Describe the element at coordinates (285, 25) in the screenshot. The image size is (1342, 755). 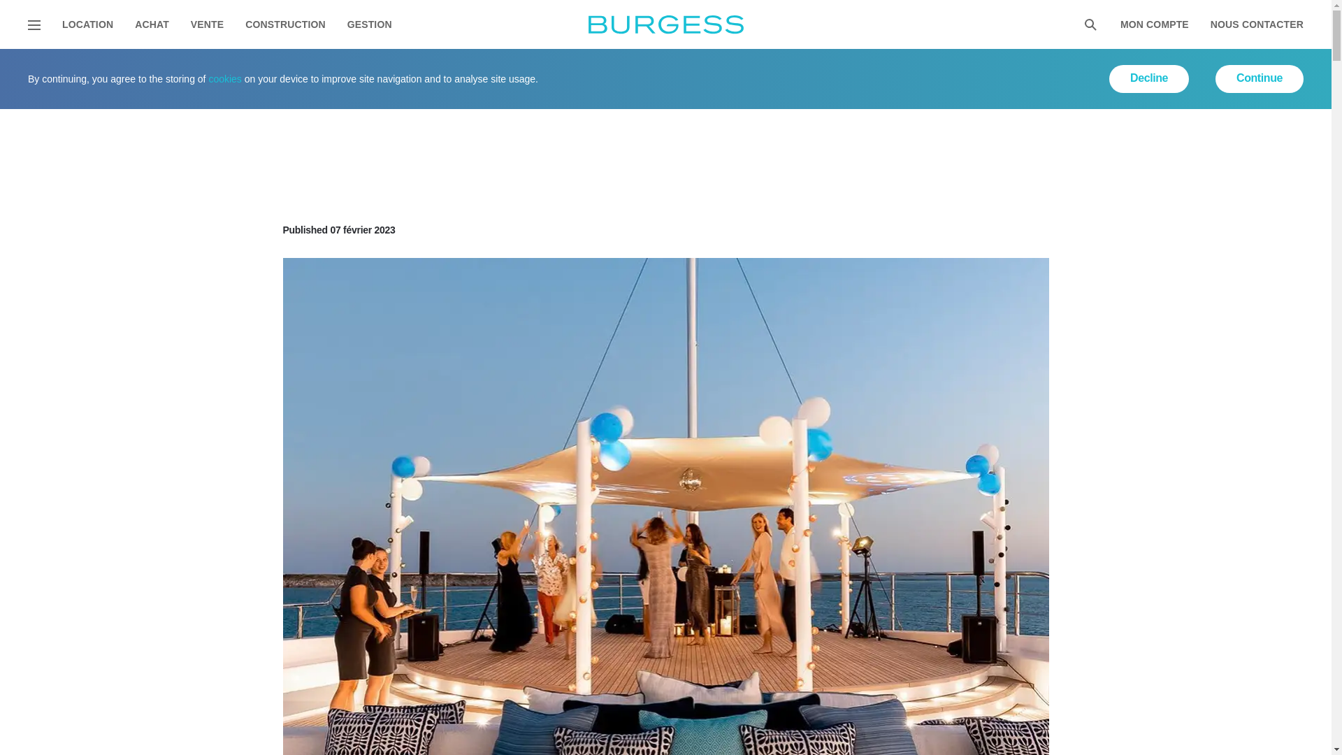
I see `CONSTRUCTION` at that location.